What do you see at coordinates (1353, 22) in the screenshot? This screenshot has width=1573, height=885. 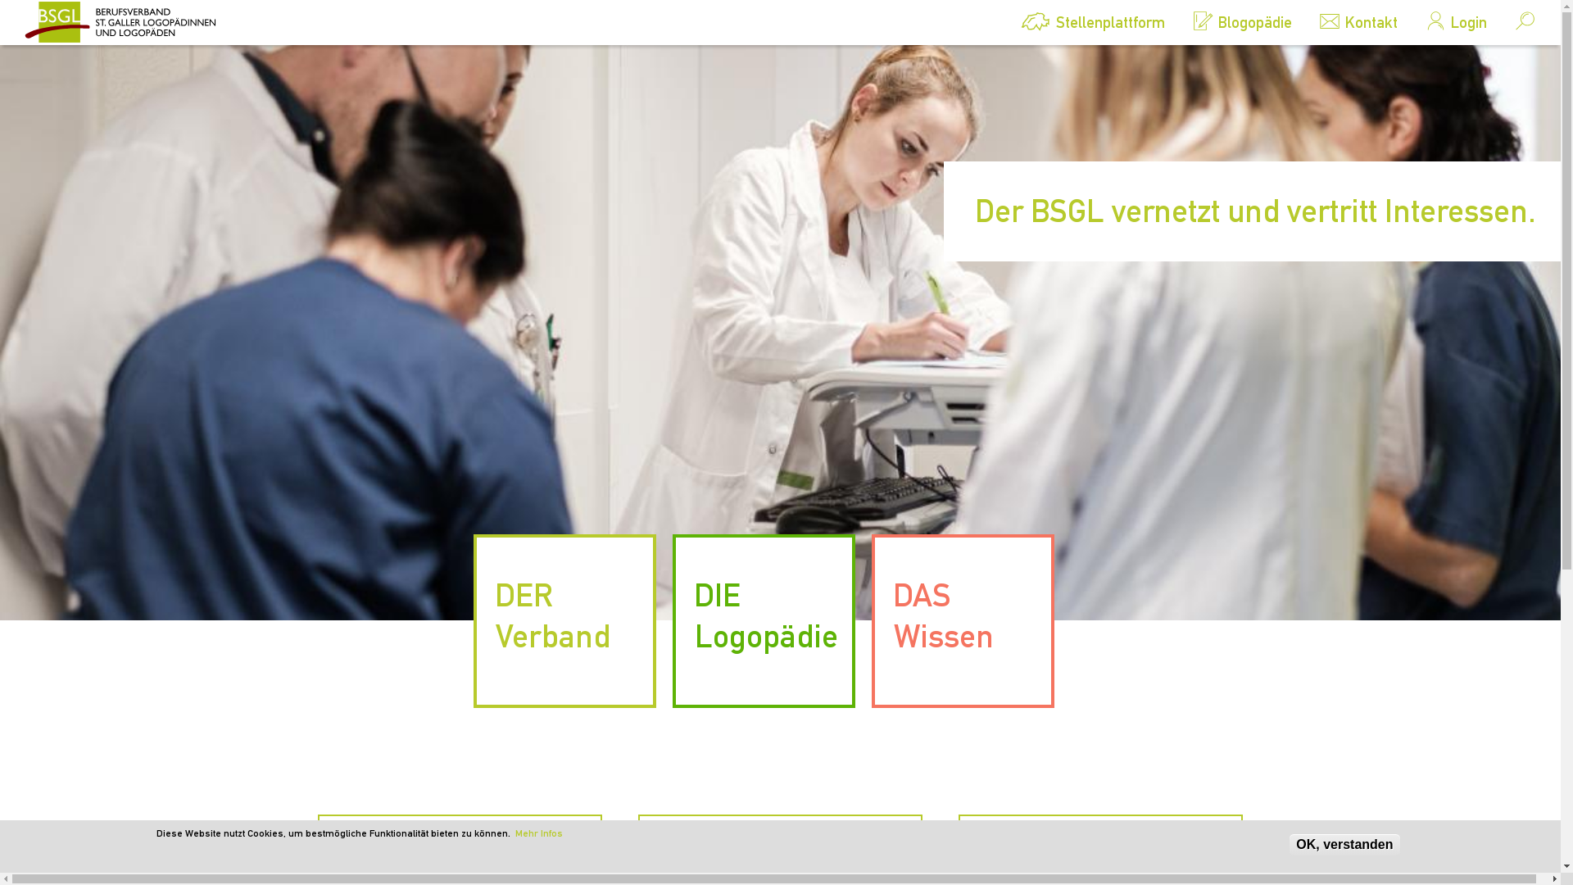 I see `Kontakt` at bounding box center [1353, 22].